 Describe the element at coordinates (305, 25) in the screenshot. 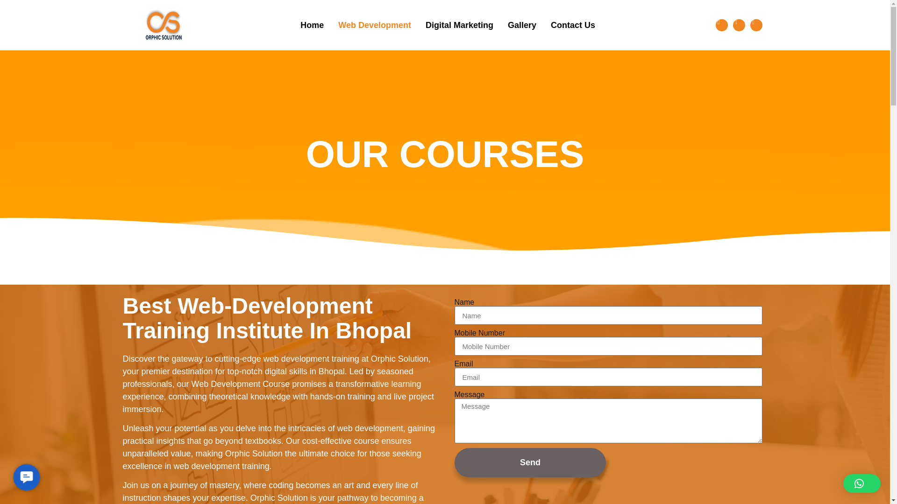

I see `Home` at that location.